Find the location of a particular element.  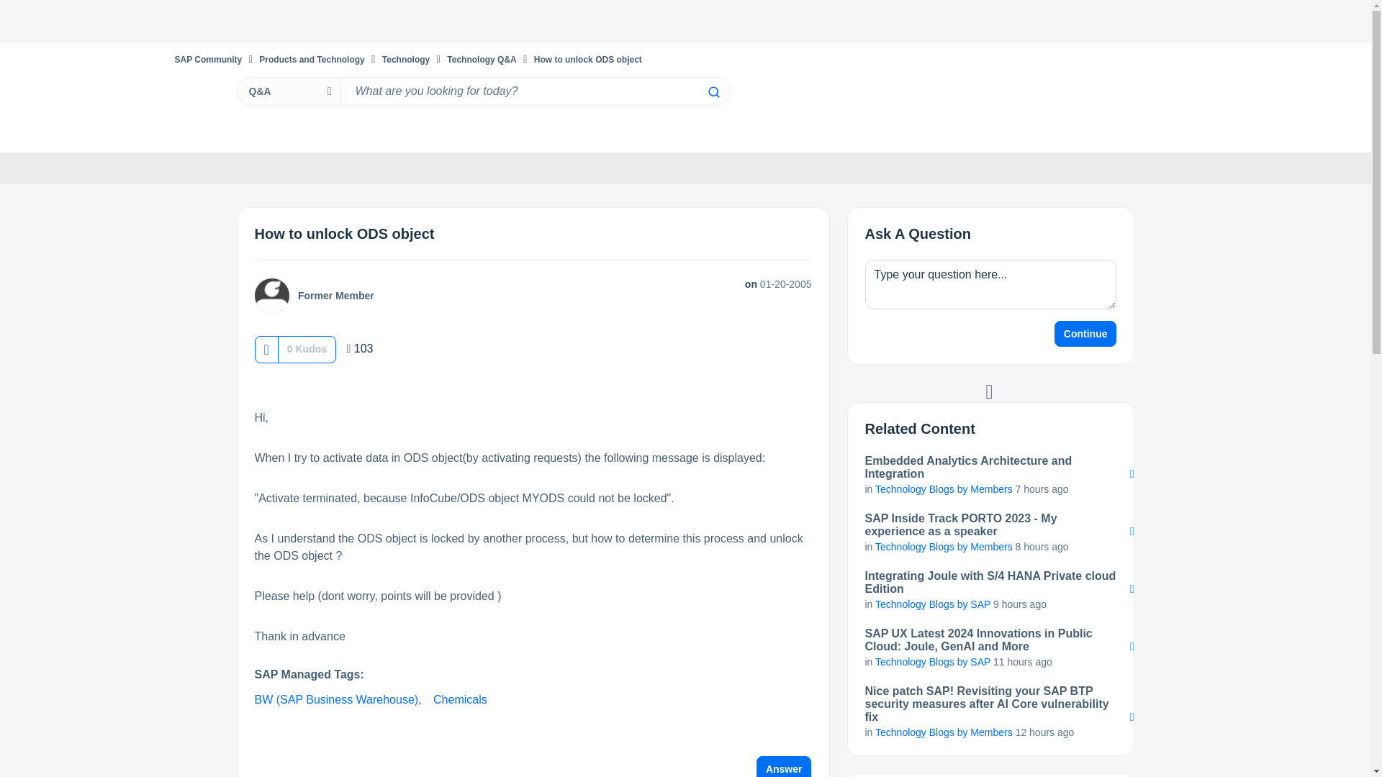

Technology Blogs by Members is located at coordinates (944, 489).